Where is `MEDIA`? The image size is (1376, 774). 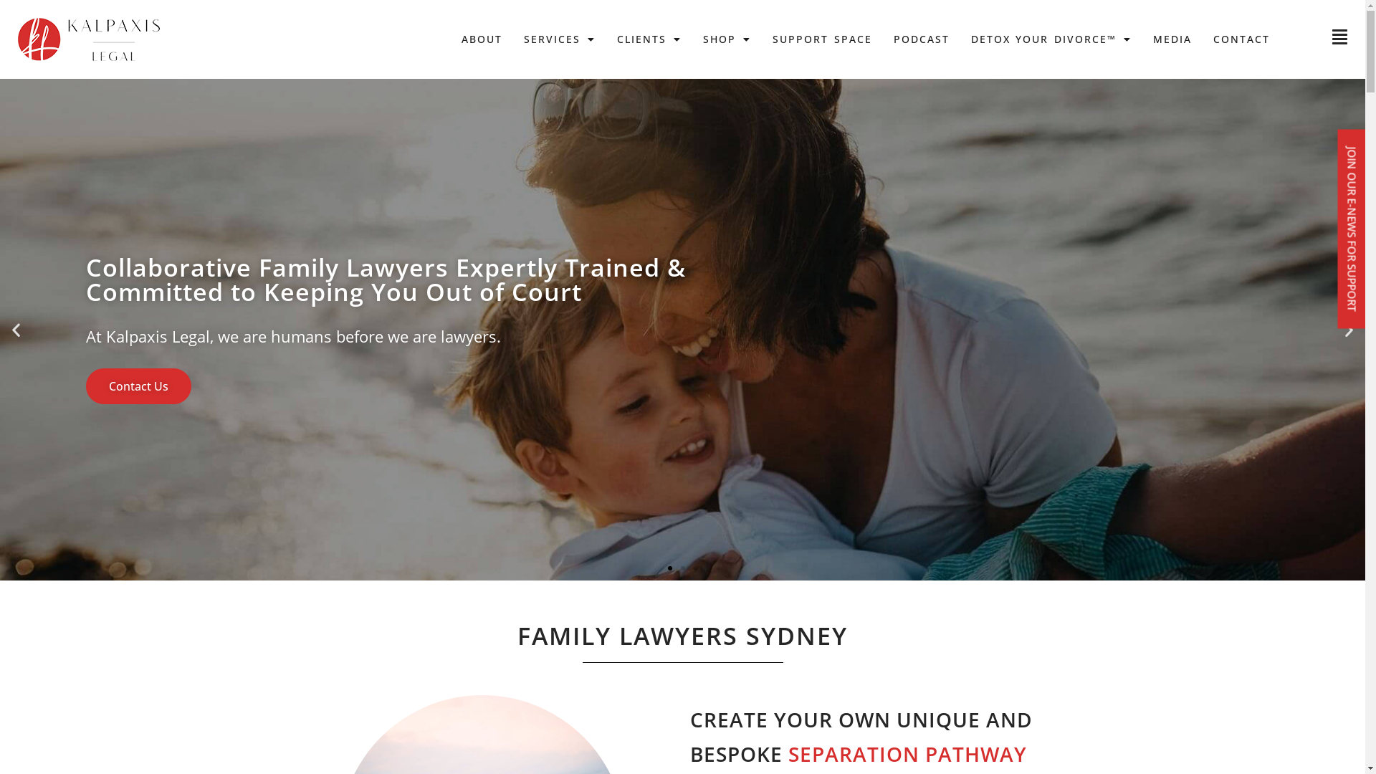
MEDIA is located at coordinates (1172, 39).